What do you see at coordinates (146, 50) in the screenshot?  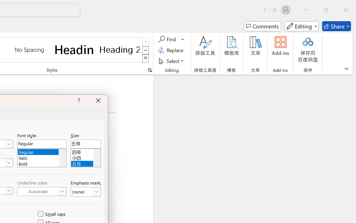 I see `Row Down` at bounding box center [146, 50].